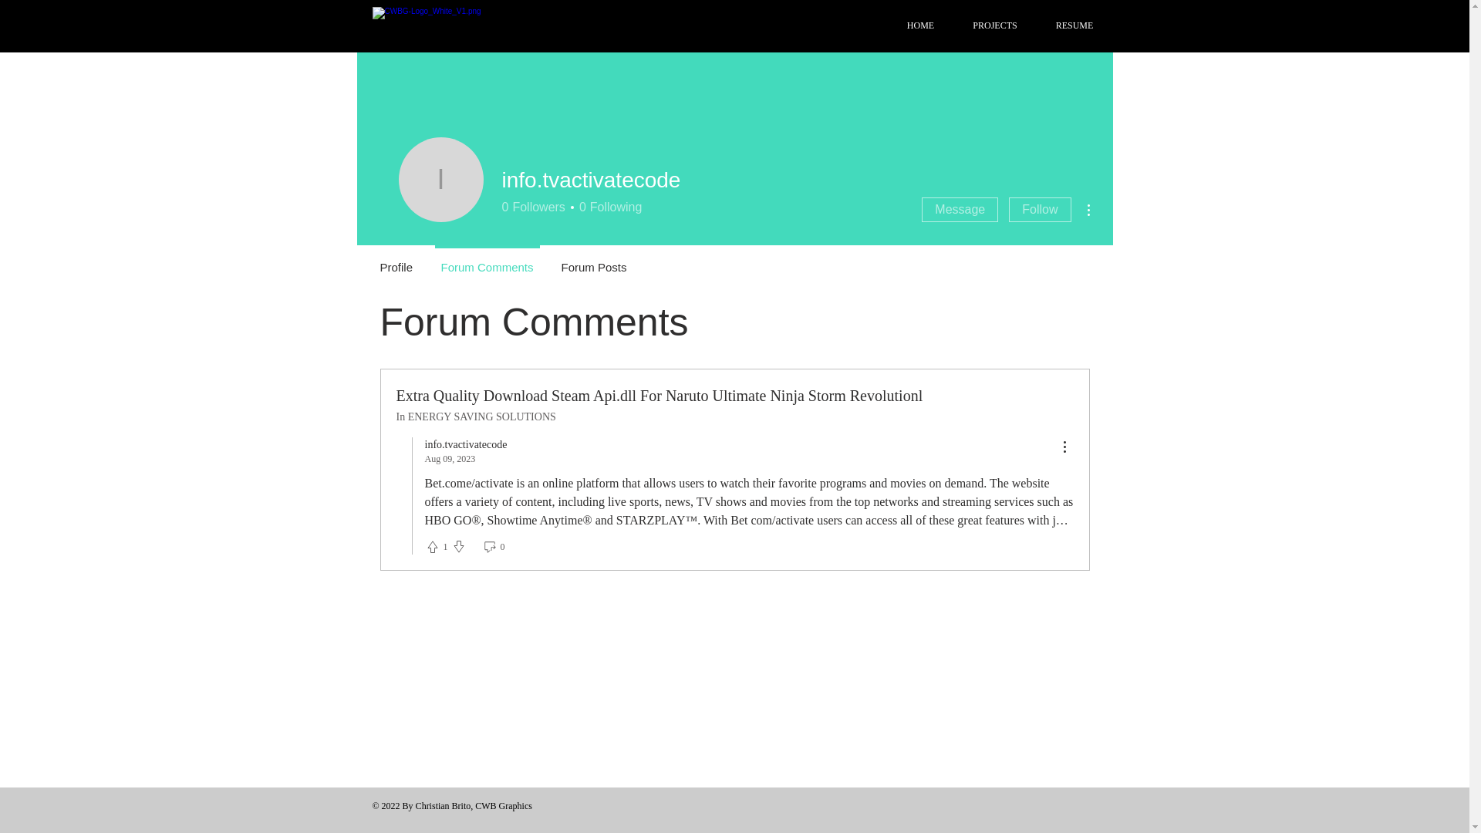  Describe the element at coordinates (440, 180) in the screenshot. I see `RESUME` at that location.